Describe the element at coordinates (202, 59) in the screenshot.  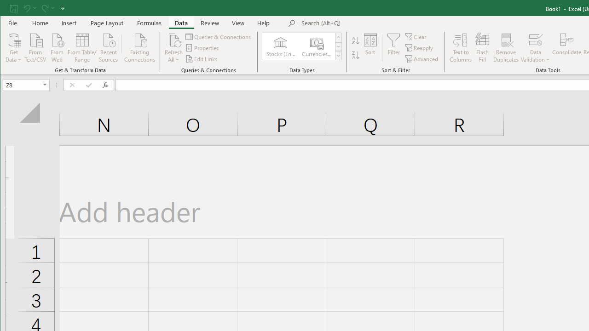
I see `Edit Links` at that location.